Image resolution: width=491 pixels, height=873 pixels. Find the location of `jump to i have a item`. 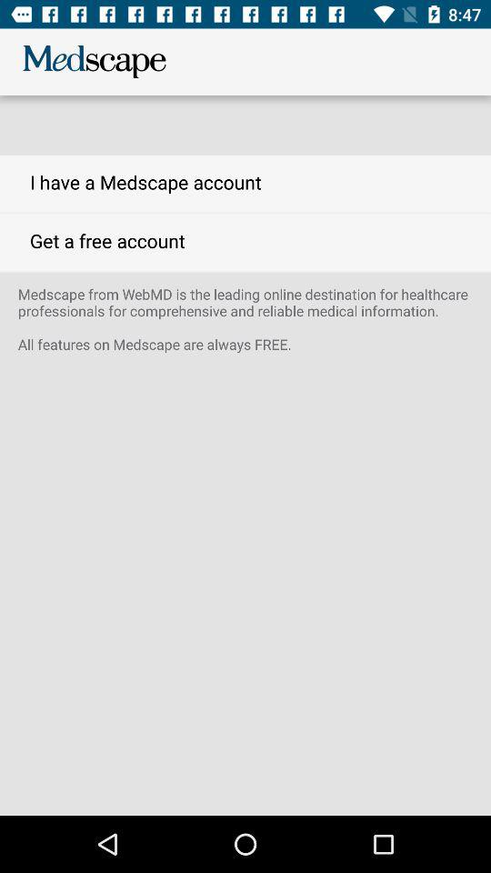

jump to i have a item is located at coordinates (245, 184).